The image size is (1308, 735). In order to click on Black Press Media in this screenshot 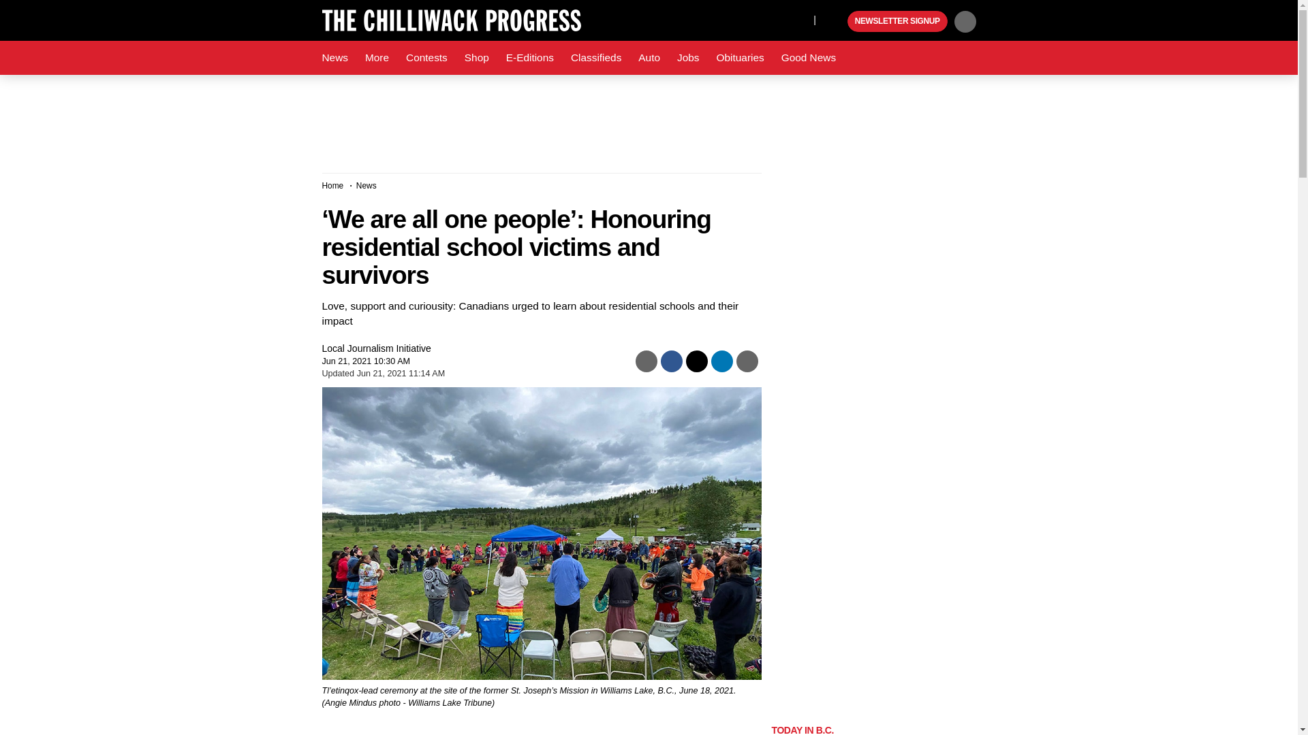, I will do `click(835, 22)`.